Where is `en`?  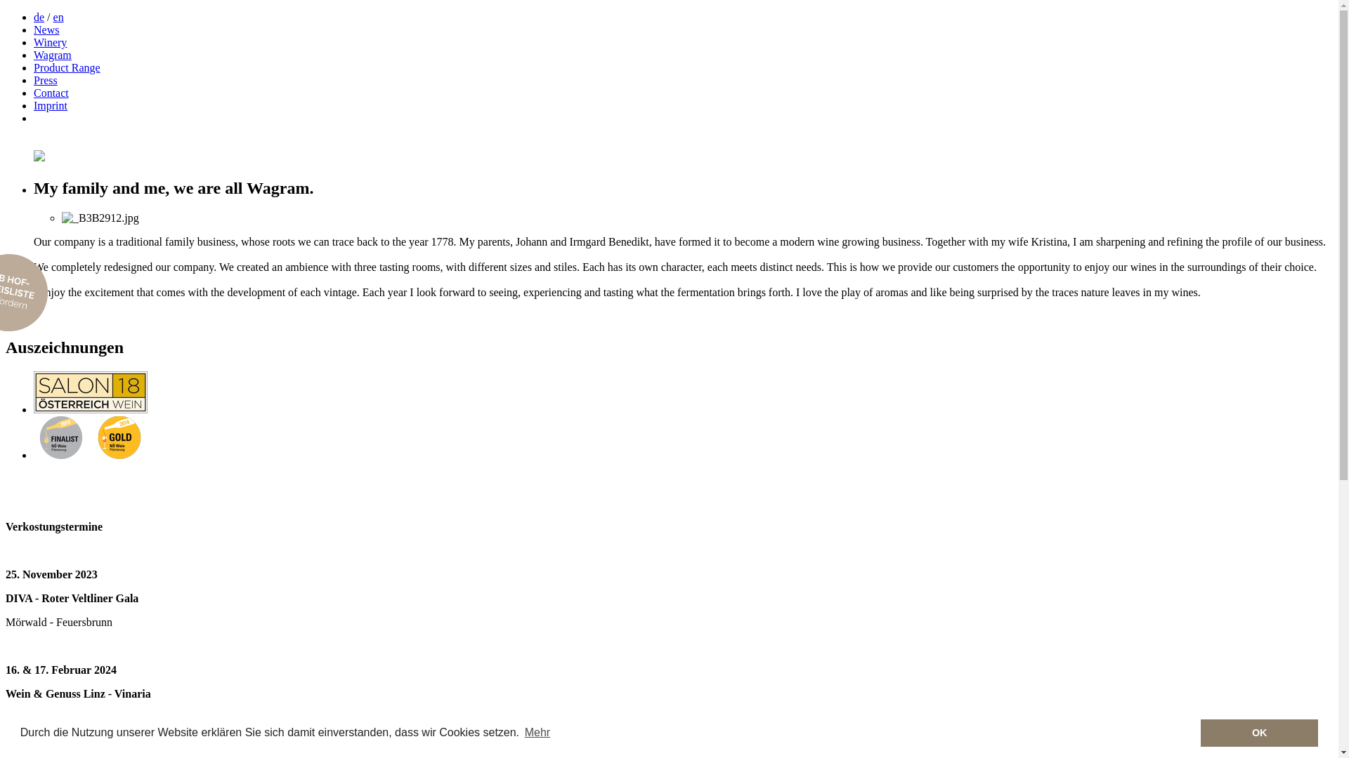
en is located at coordinates (59, 17).